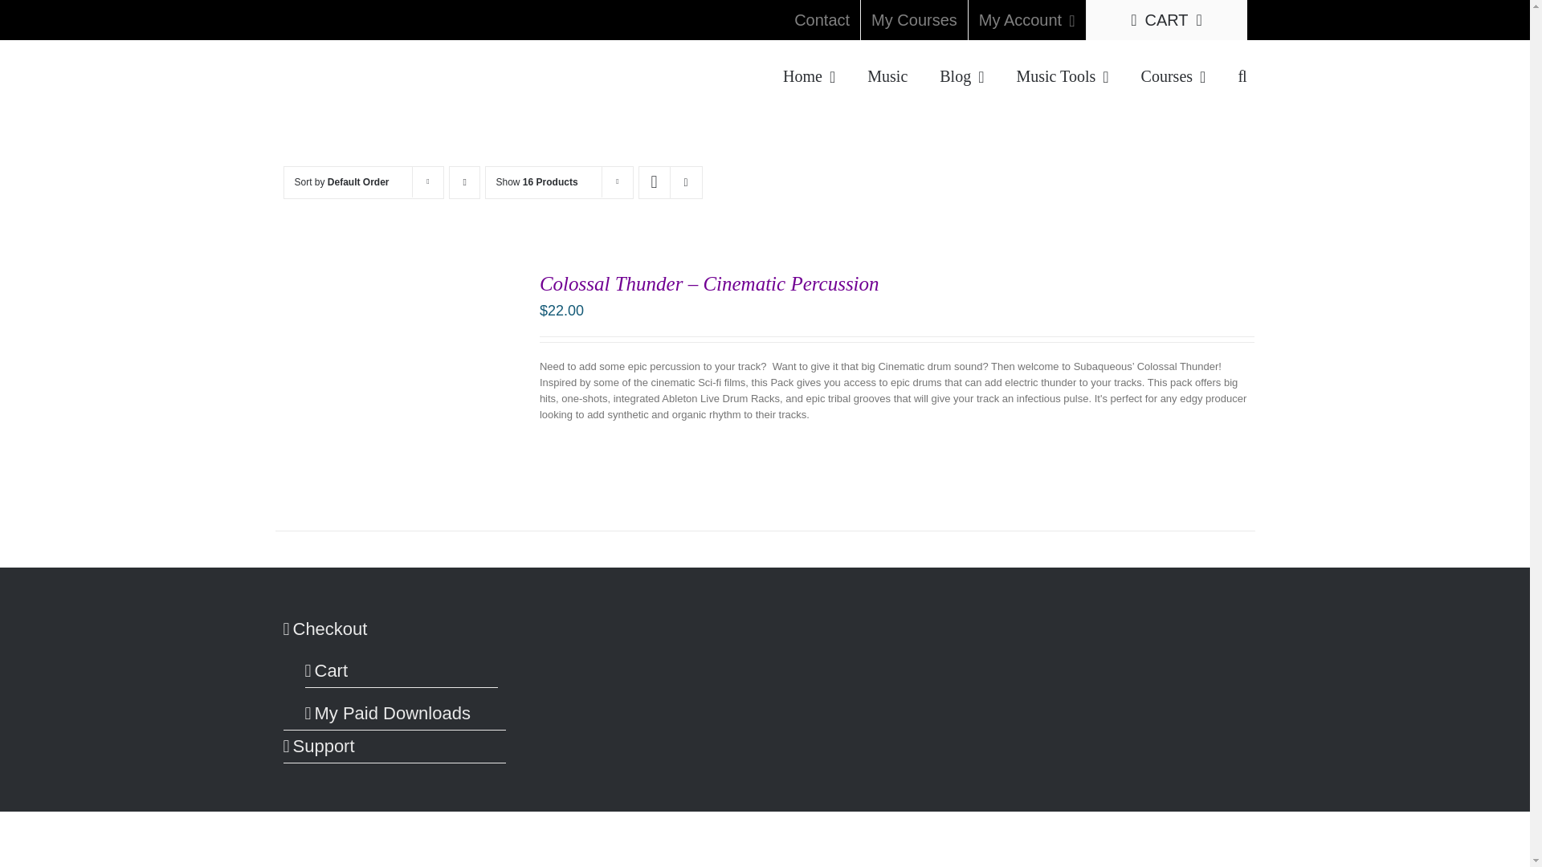 The width and height of the screenshot is (1542, 867). Describe the element at coordinates (1062, 74) in the screenshot. I see `Music Tools` at that location.